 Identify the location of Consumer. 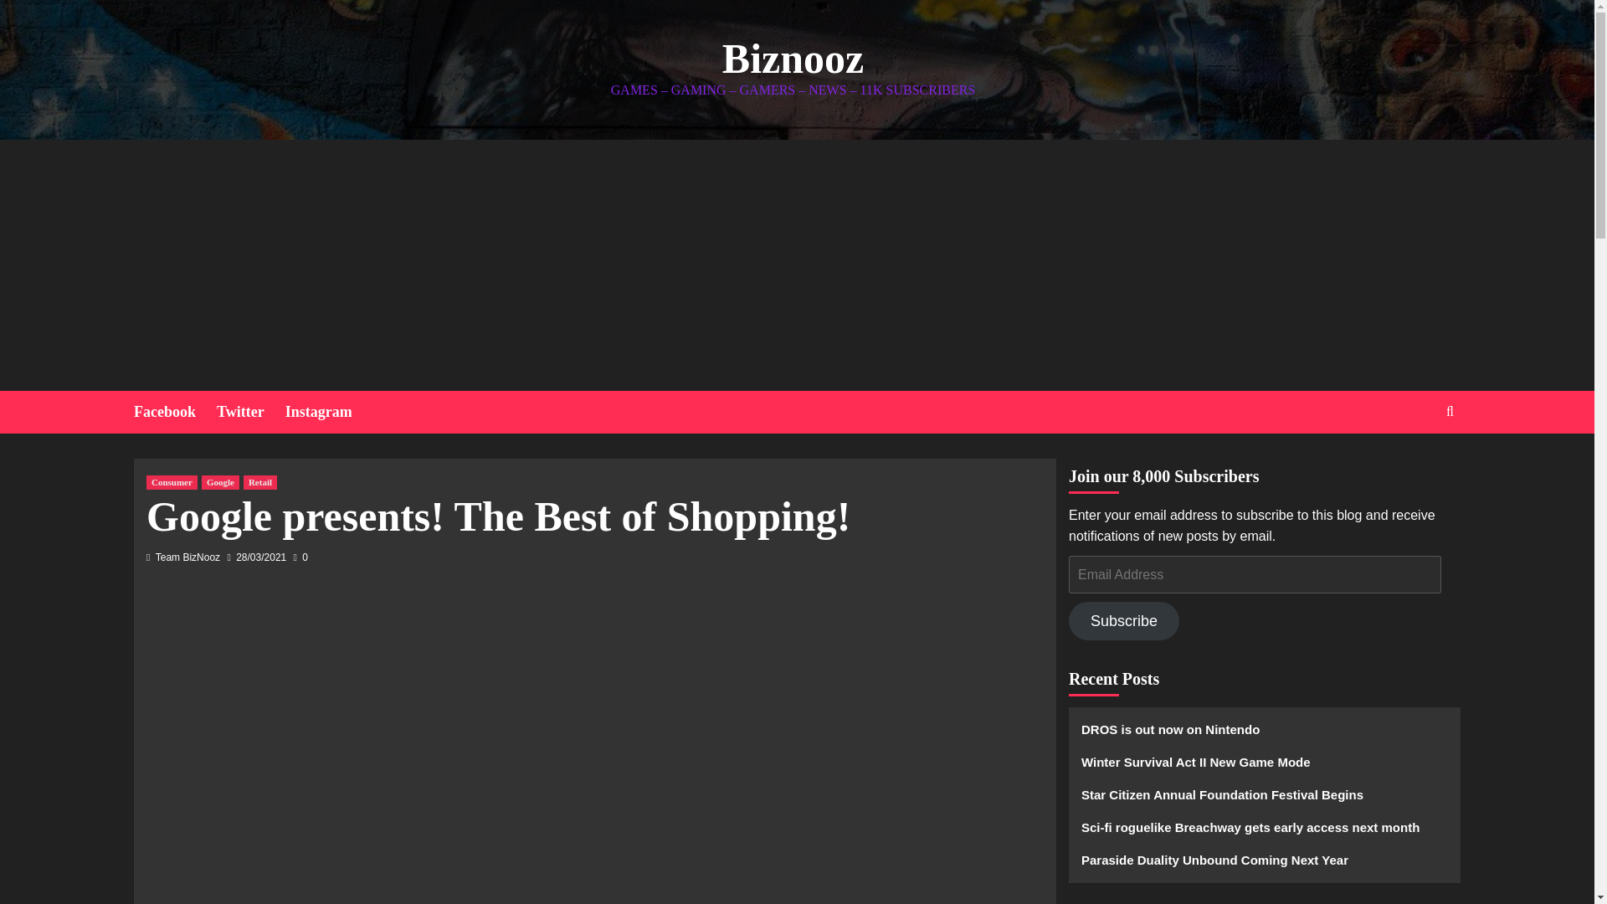
(172, 482).